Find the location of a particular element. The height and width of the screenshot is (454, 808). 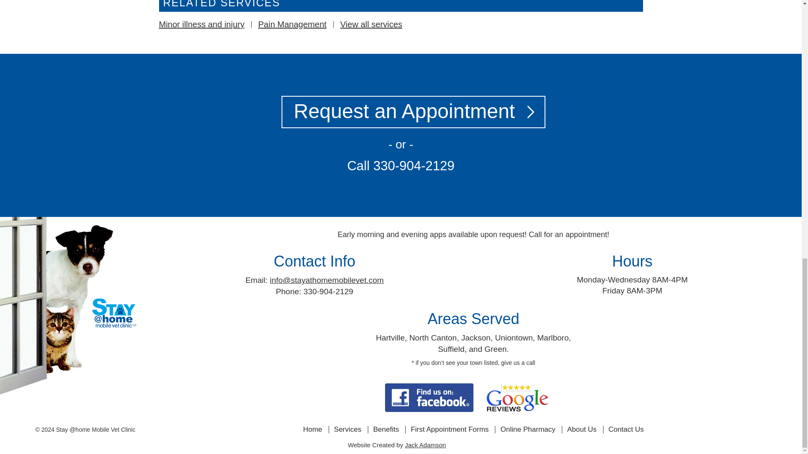

Services is located at coordinates (348, 430).